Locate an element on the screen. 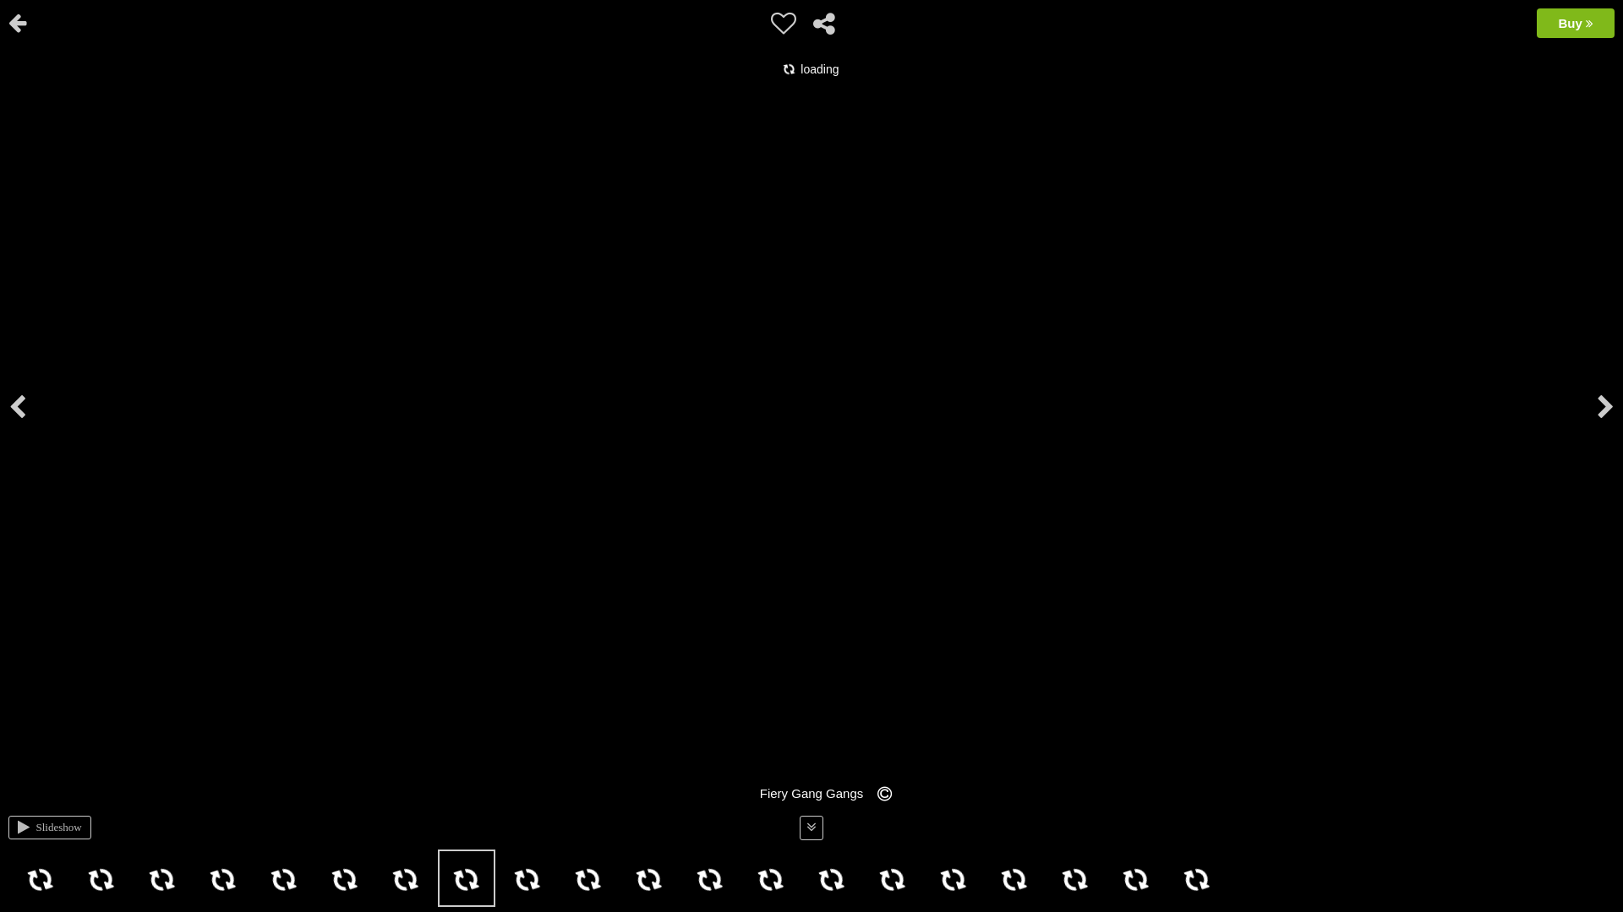  Hide is located at coordinates (1596, 13).